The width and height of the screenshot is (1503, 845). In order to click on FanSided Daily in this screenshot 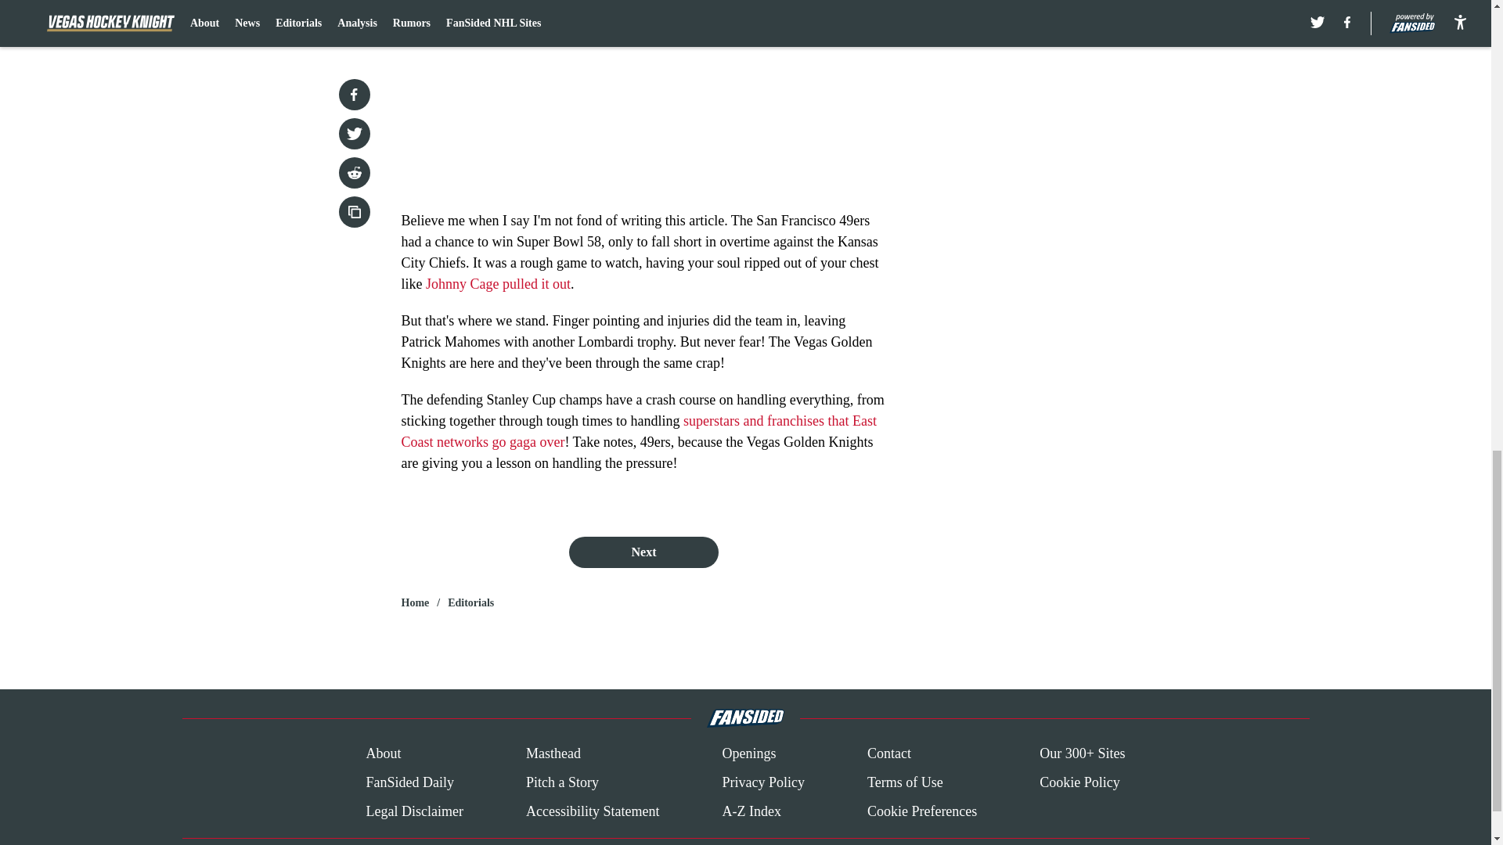, I will do `click(409, 782)`.